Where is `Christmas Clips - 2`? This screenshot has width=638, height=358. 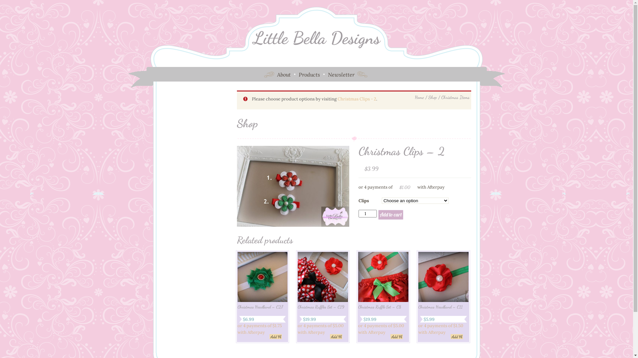 Christmas Clips - 2 is located at coordinates (293, 186).